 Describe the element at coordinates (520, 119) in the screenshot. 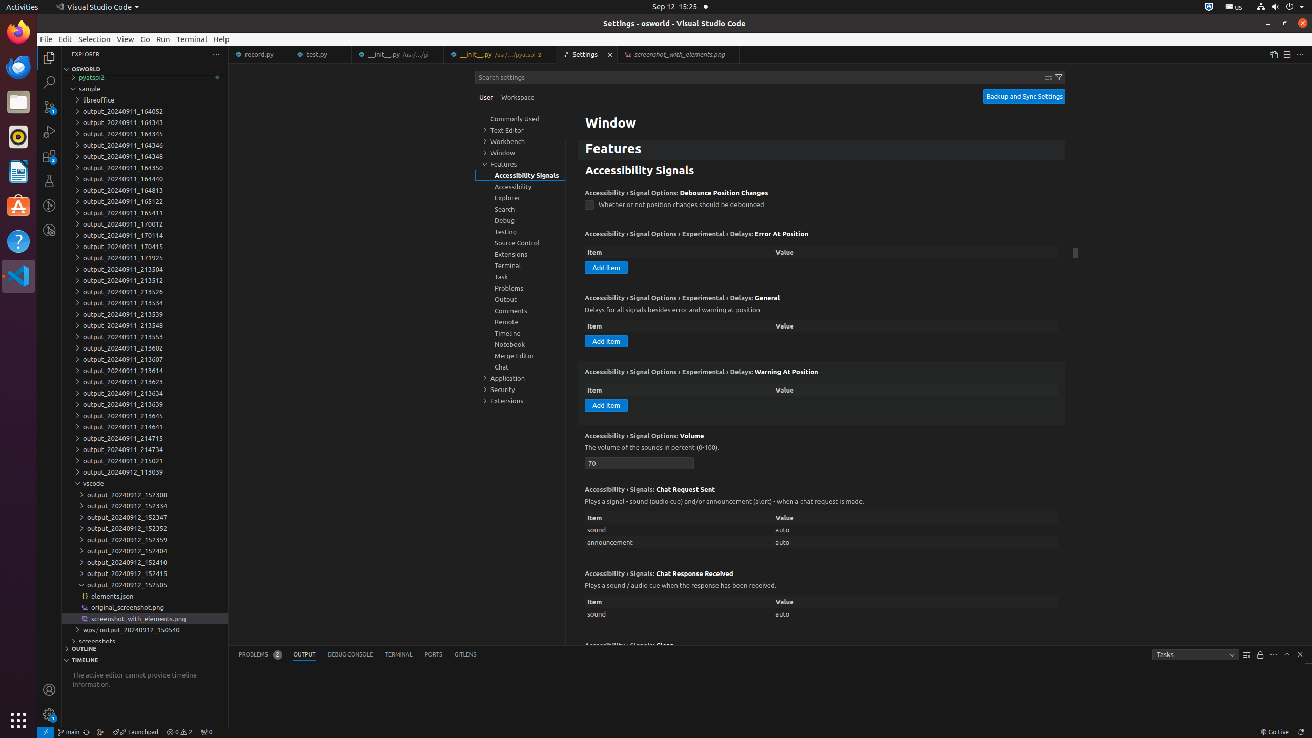

I see `Commonly Used, group` at that location.